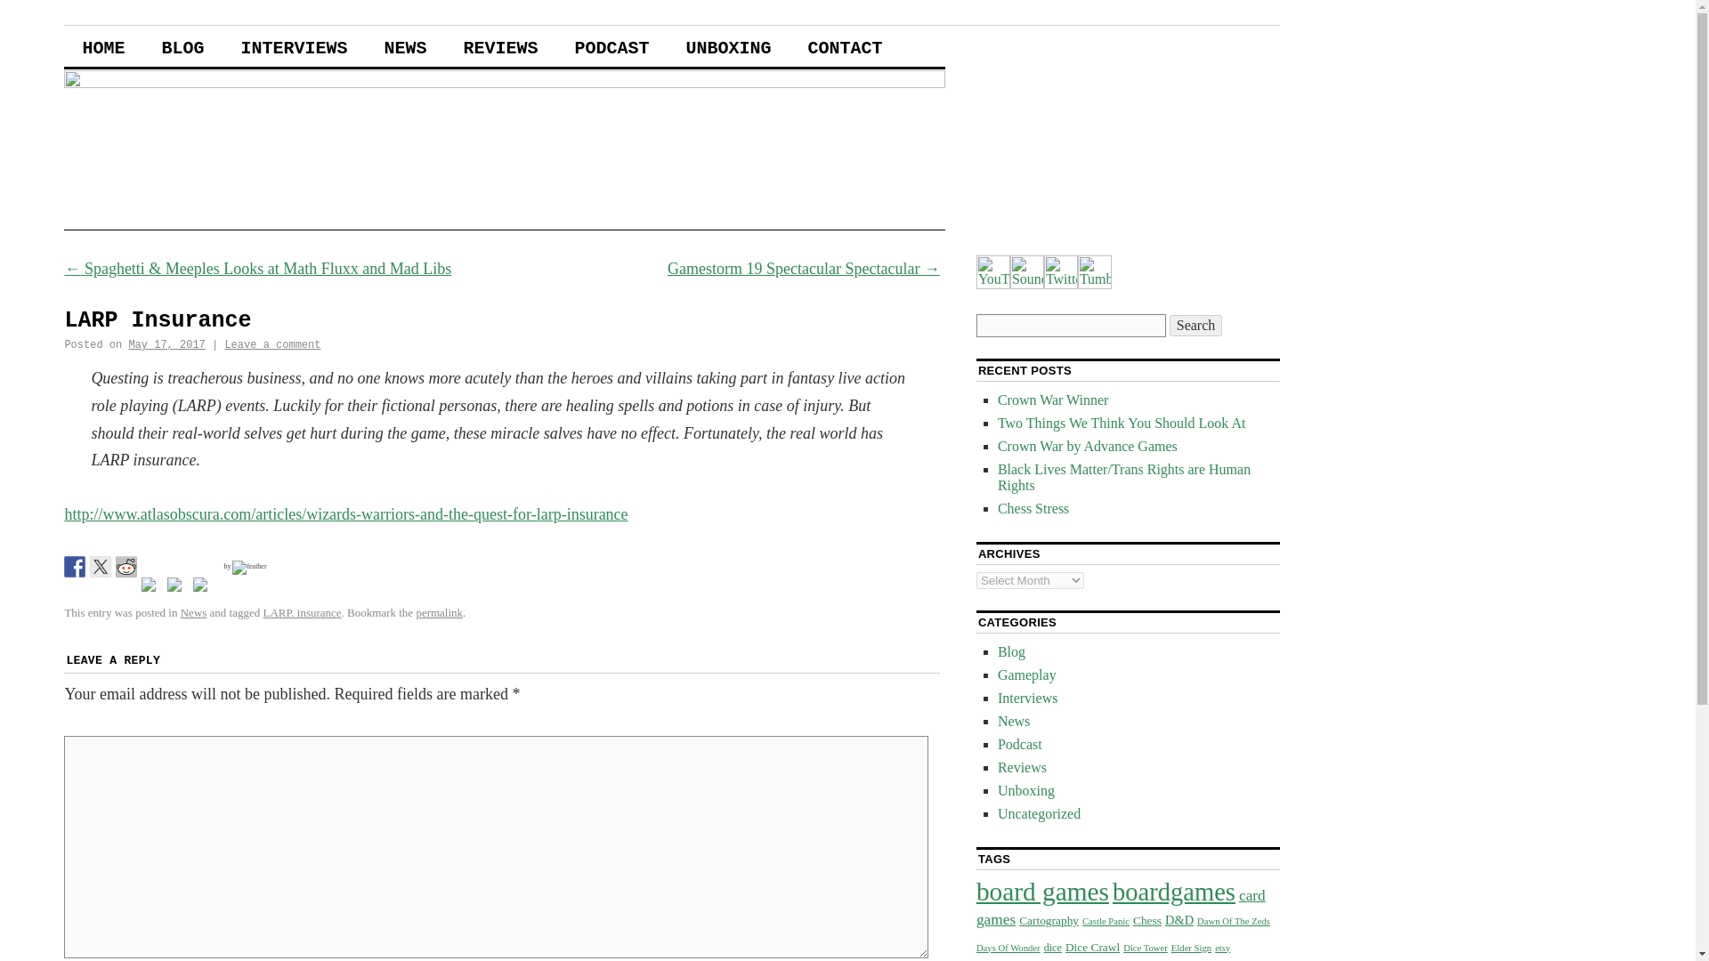 This screenshot has height=961, width=1709. What do you see at coordinates (500, 46) in the screenshot?
I see `REVIEWS` at bounding box center [500, 46].